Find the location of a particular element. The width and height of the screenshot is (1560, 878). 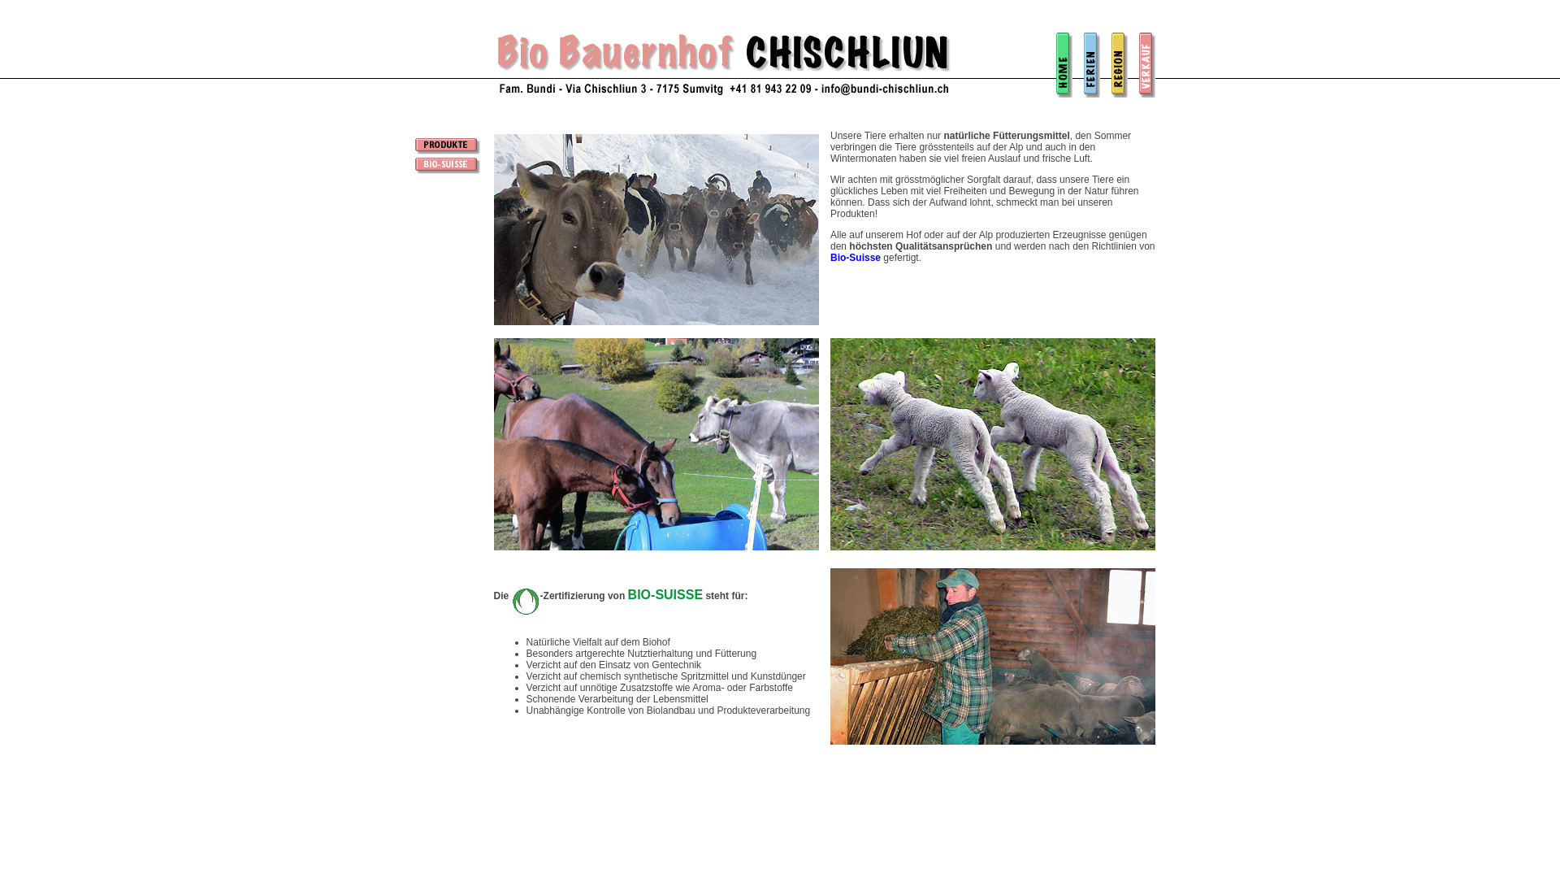

Bio-Suisse is located at coordinates (856, 258).